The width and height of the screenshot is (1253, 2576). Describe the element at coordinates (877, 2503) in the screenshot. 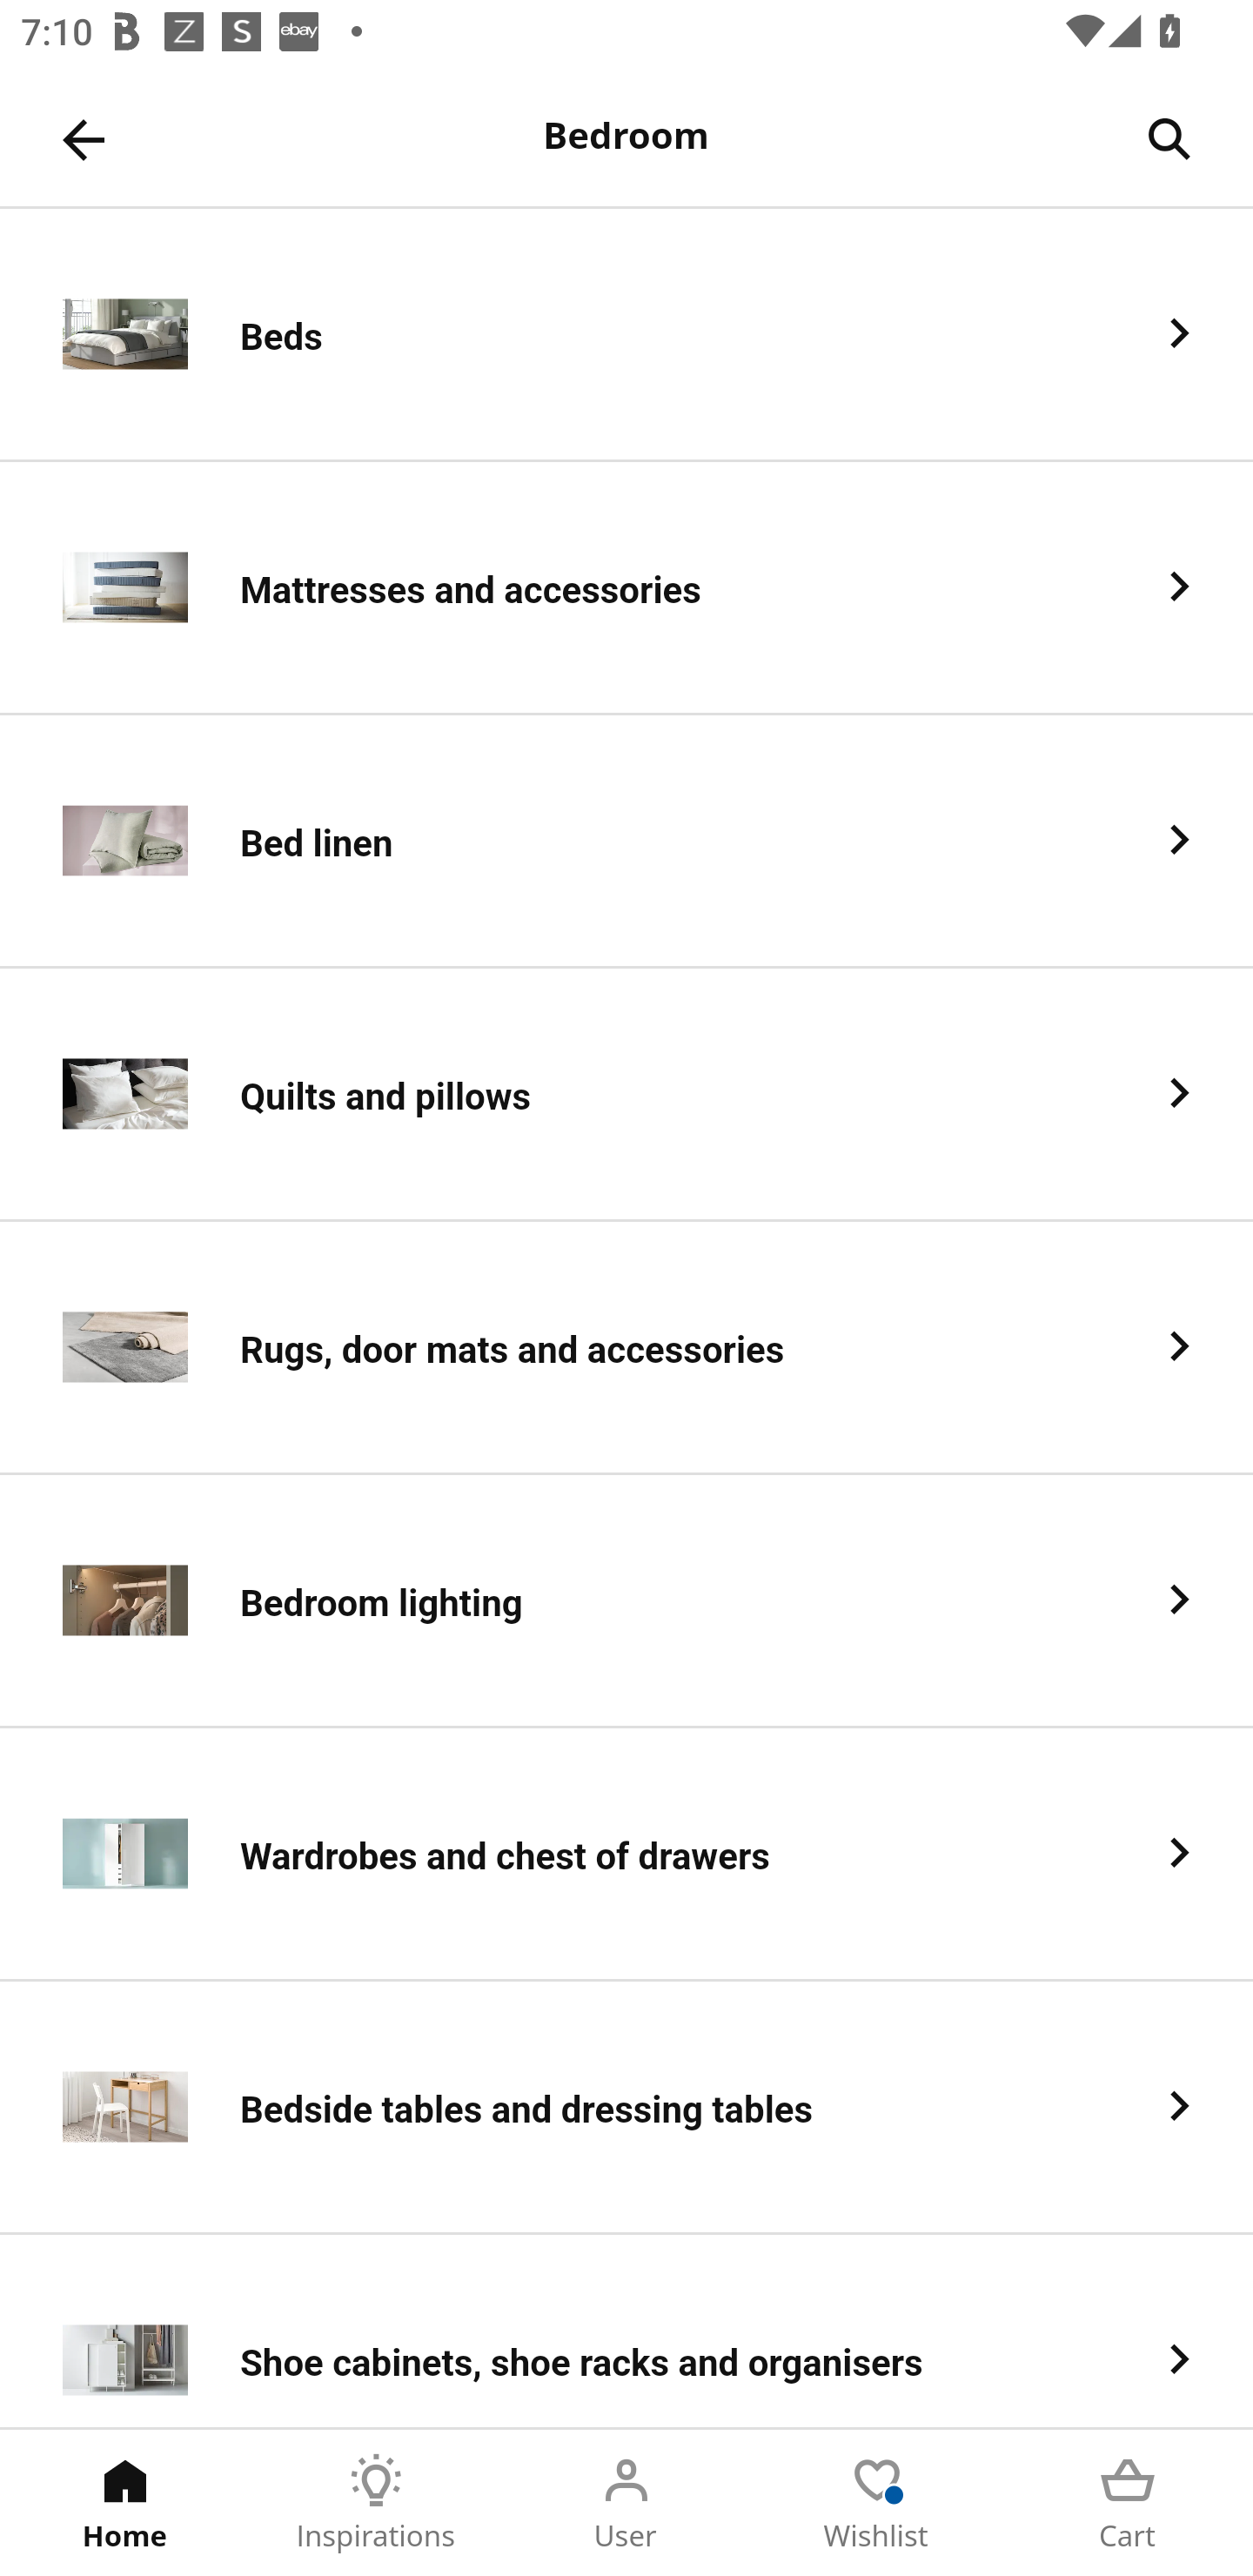

I see `Wishlist
Tab 4 of 5` at that location.